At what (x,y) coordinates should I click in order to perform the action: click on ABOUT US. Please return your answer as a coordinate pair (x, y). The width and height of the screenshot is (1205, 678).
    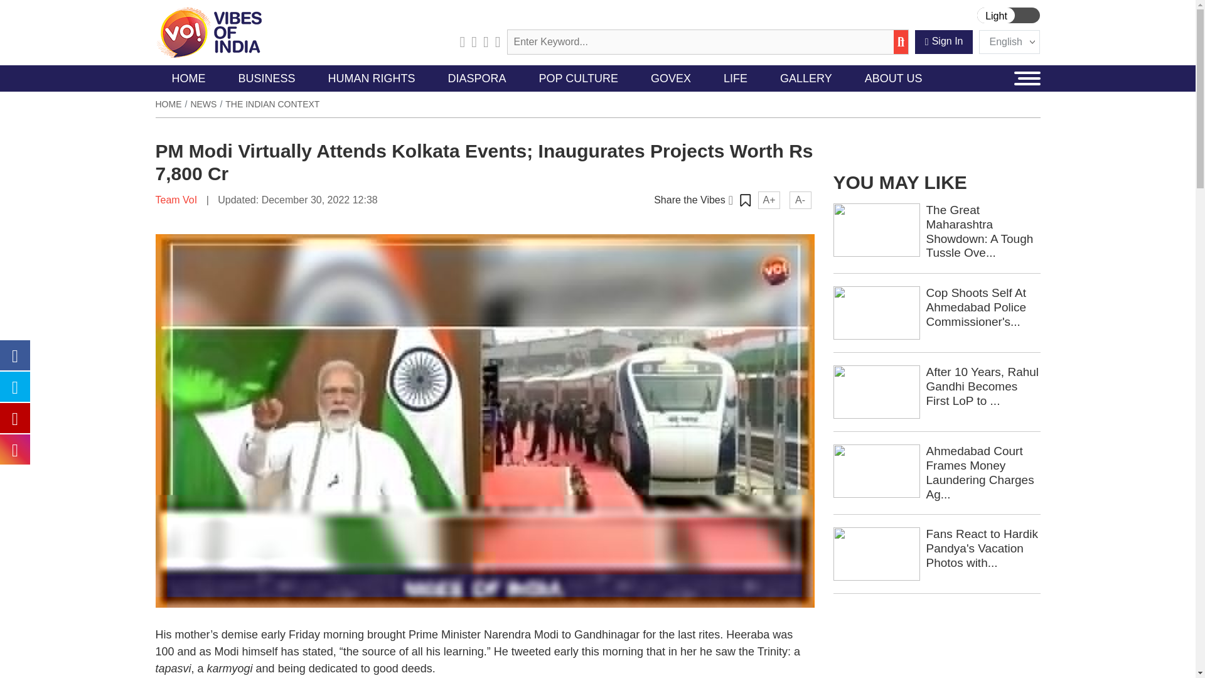
    Looking at the image, I should click on (893, 78).